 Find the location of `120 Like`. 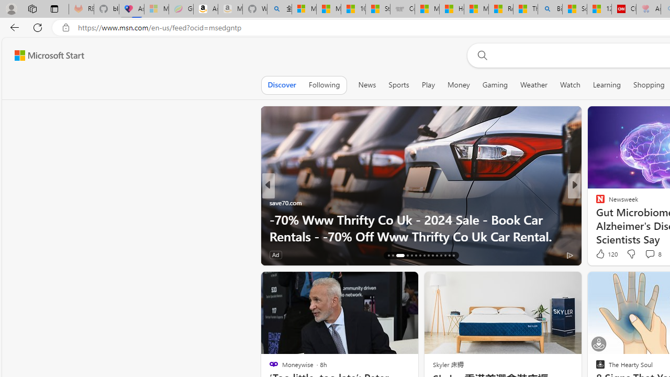

120 Like is located at coordinates (606, 253).